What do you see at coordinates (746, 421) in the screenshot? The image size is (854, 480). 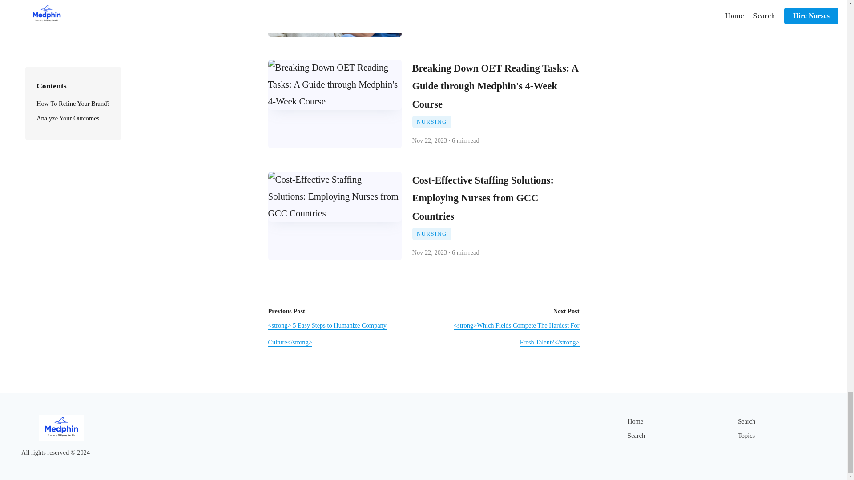 I see `Search` at bounding box center [746, 421].